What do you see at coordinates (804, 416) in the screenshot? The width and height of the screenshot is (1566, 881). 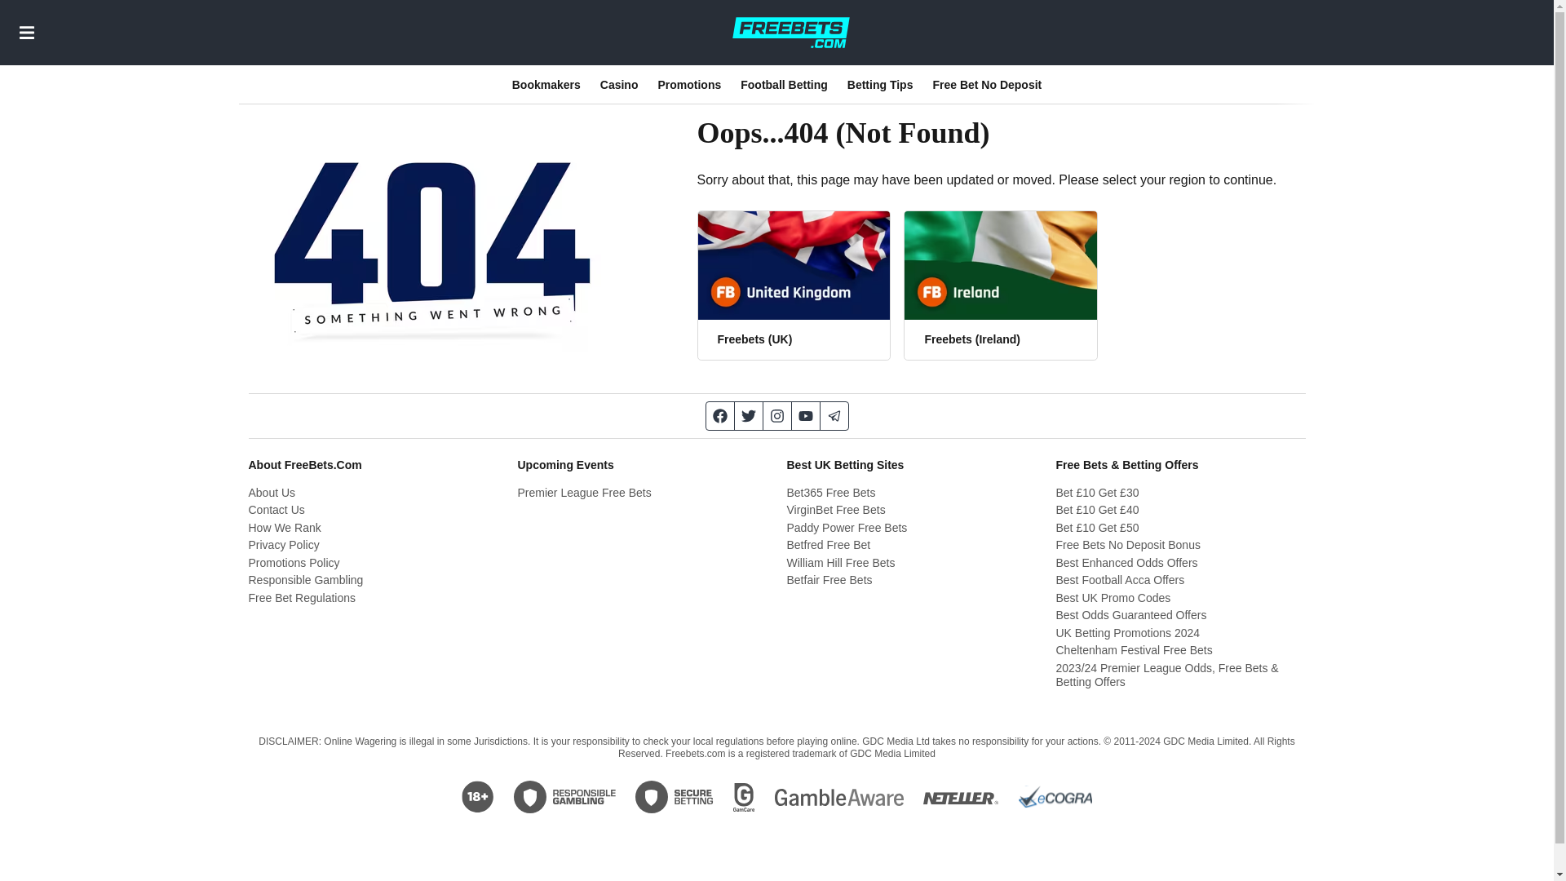 I see `Youtube page` at bounding box center [804, 416].